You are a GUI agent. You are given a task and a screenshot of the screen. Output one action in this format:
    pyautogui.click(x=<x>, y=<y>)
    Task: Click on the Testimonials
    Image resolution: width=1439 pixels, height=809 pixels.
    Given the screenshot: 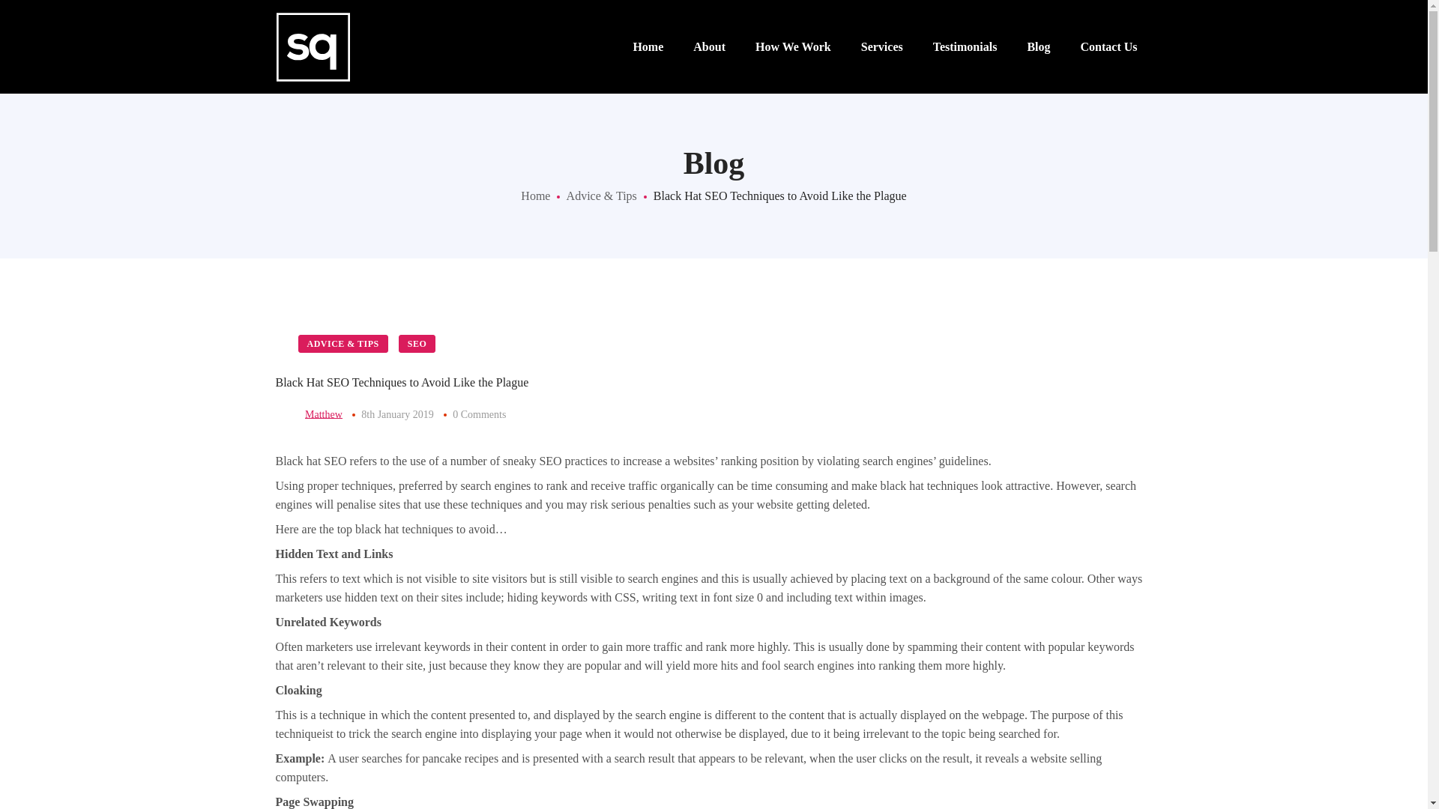 What is the action you would take?
    pyautogui.click(x=965, y=46)
    